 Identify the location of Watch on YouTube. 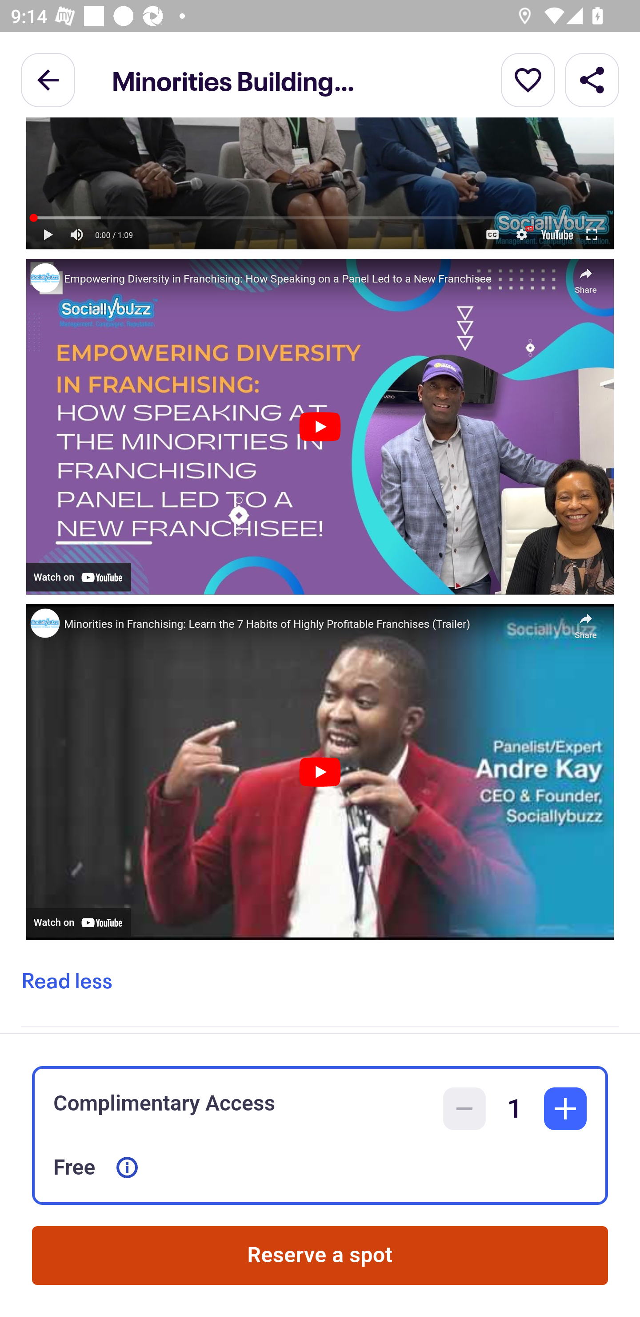
(78, 922).